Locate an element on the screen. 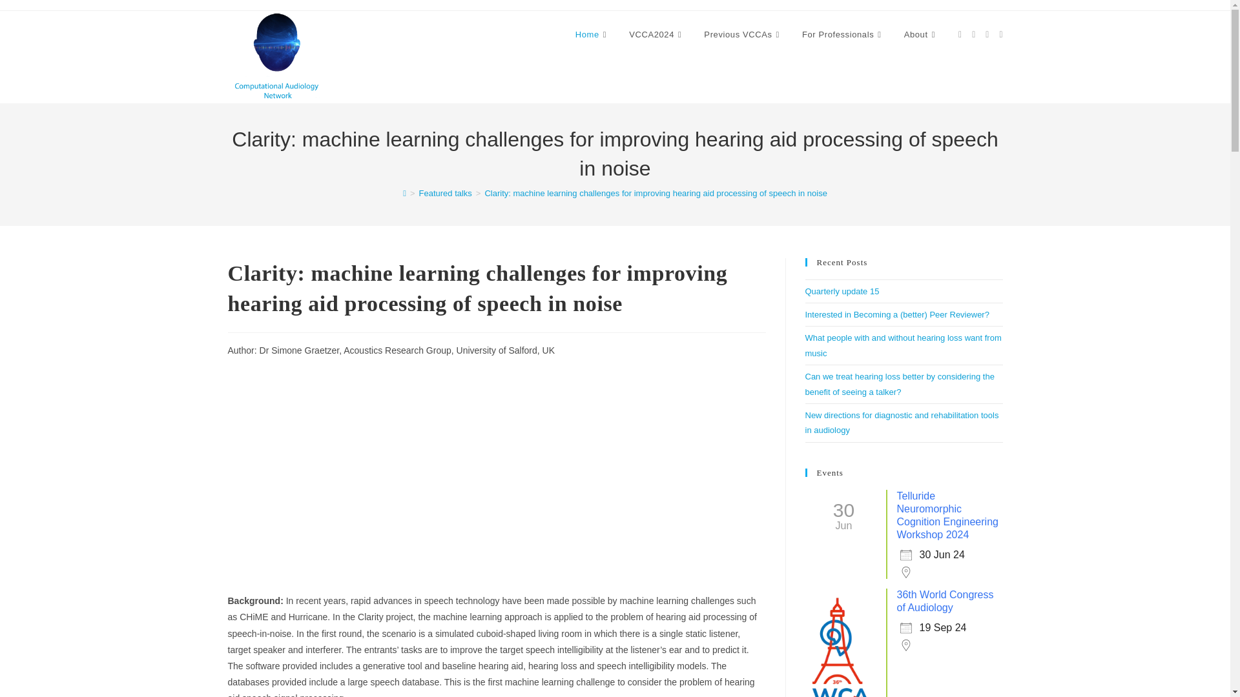 This screenshot has height=697, width=1240. Previous VCCAs is located at coordinates (743, 35).